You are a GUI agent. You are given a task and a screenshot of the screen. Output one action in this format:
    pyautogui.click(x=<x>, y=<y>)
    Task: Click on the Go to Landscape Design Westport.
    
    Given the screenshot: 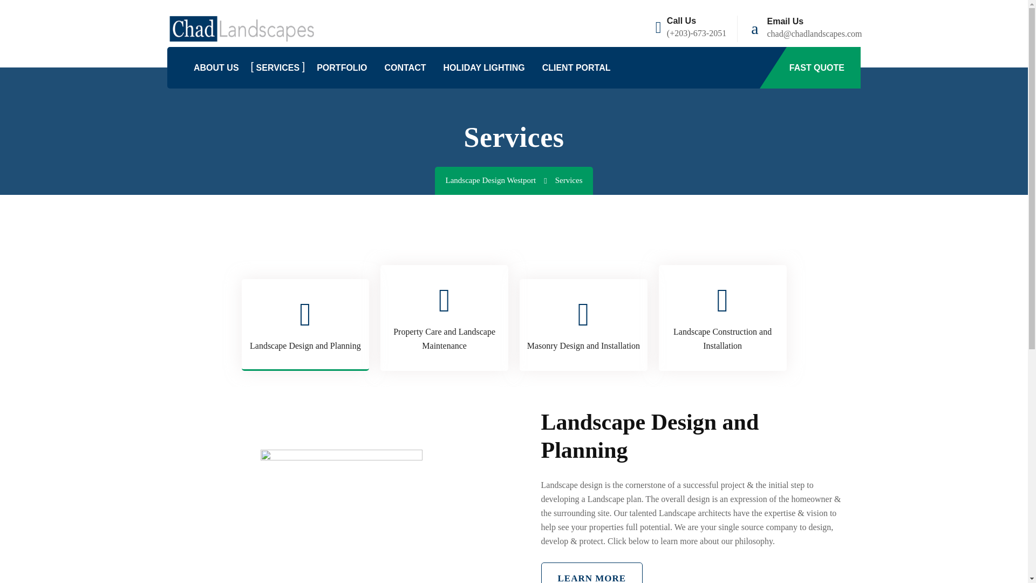 What is the action you would take?
    pyautogui.click(x=500, y=180)
    